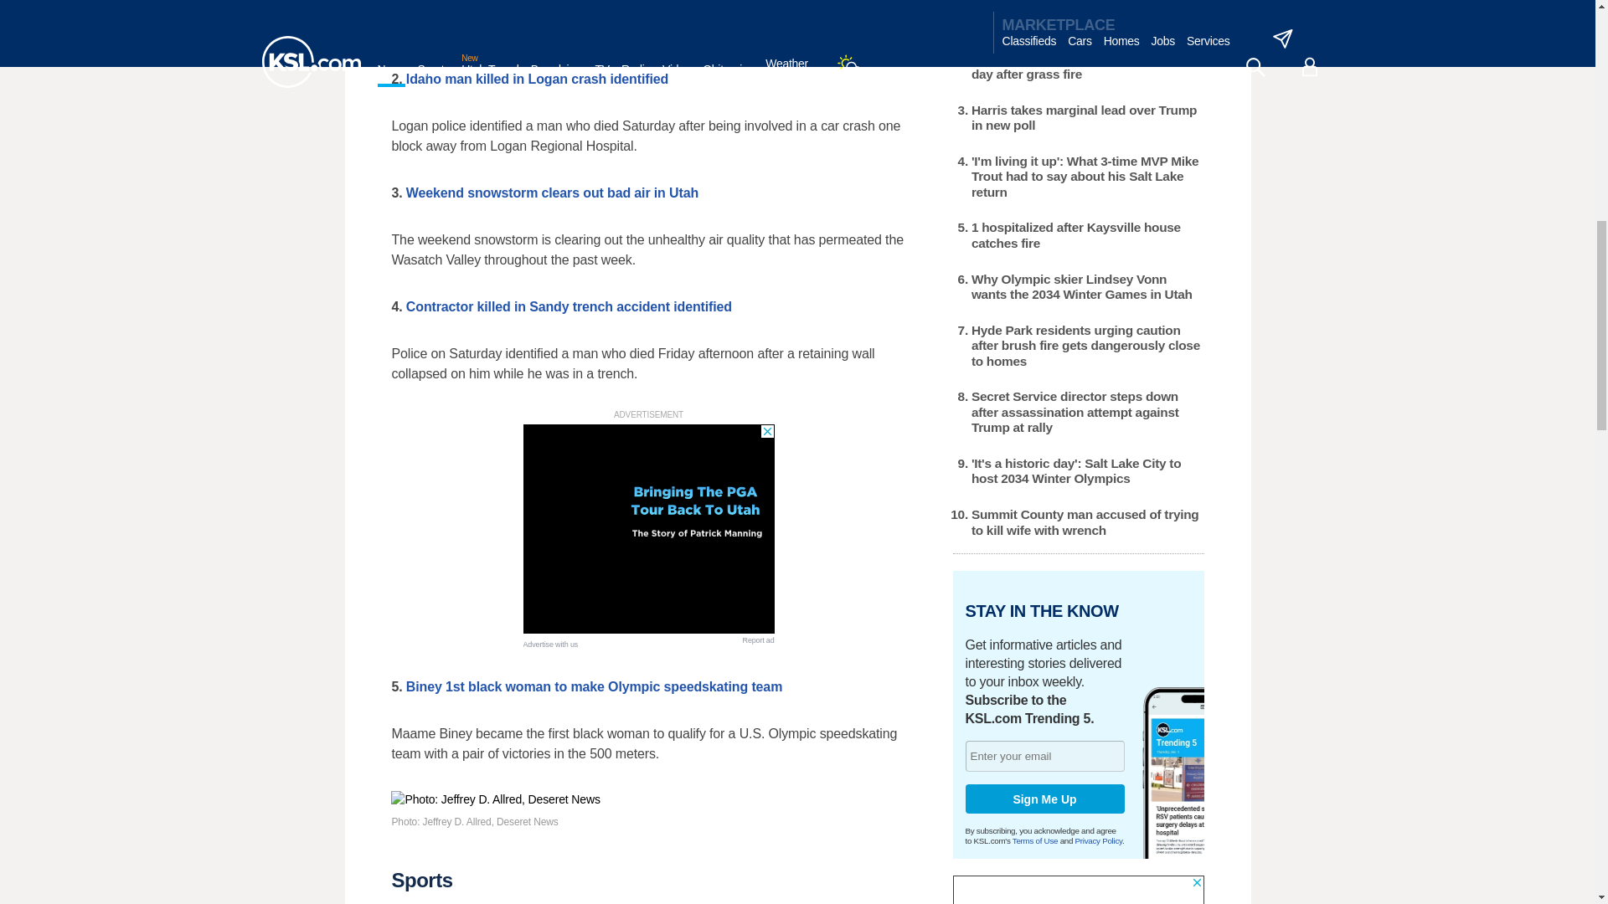  Describe the element at coordinates (647, 799) in the screenshot. I see `Photo: Jeffrey D. Allred, Deseret News` at that location.